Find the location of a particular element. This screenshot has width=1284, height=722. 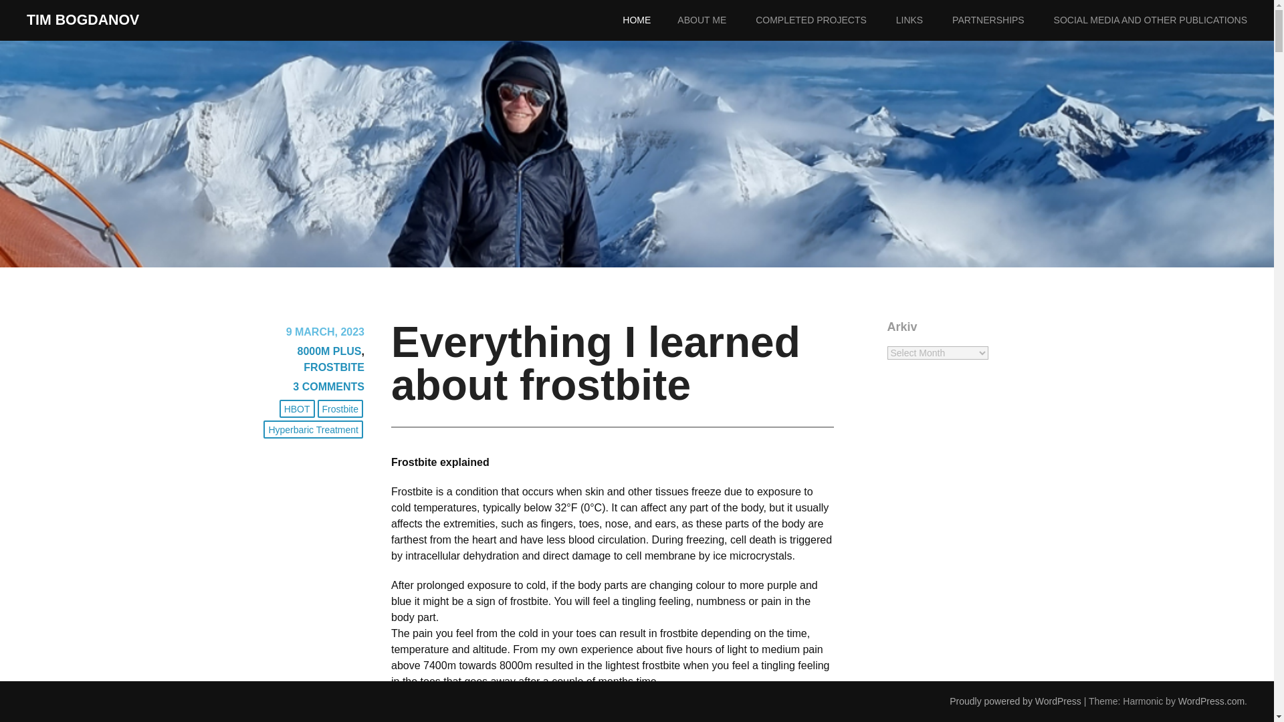

8000M PLUS is located at coordinates (328, 351).